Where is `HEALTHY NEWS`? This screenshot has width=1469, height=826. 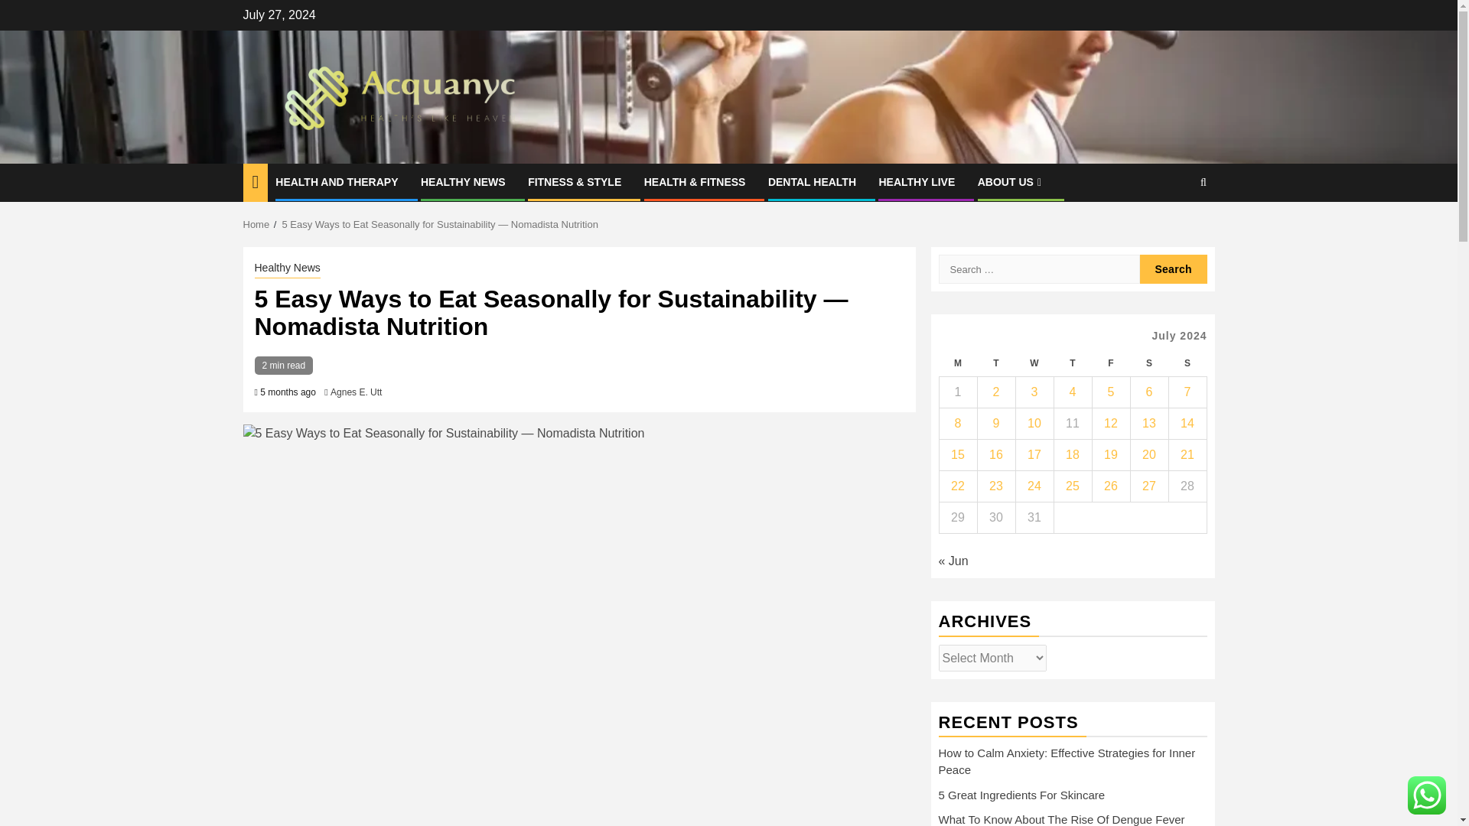 HEALTHY NEWS is located at coordinates (462, 182).